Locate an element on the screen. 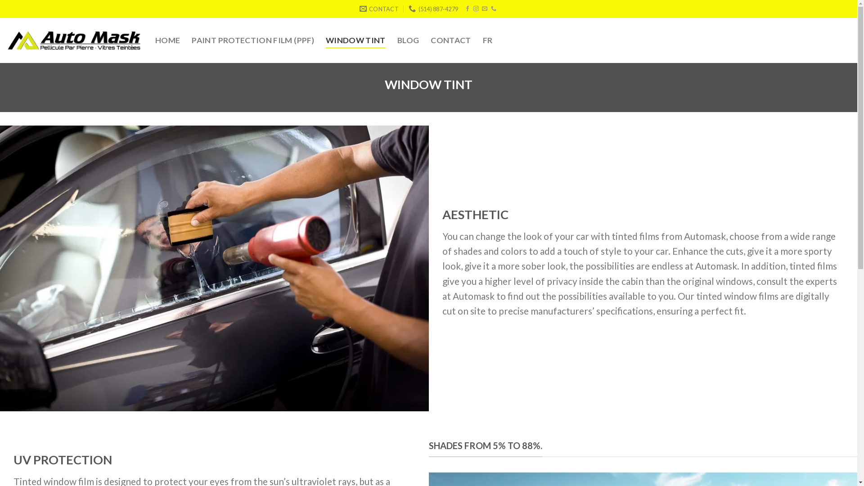  (514) 887-4279 is located at coordinates (433, 9).